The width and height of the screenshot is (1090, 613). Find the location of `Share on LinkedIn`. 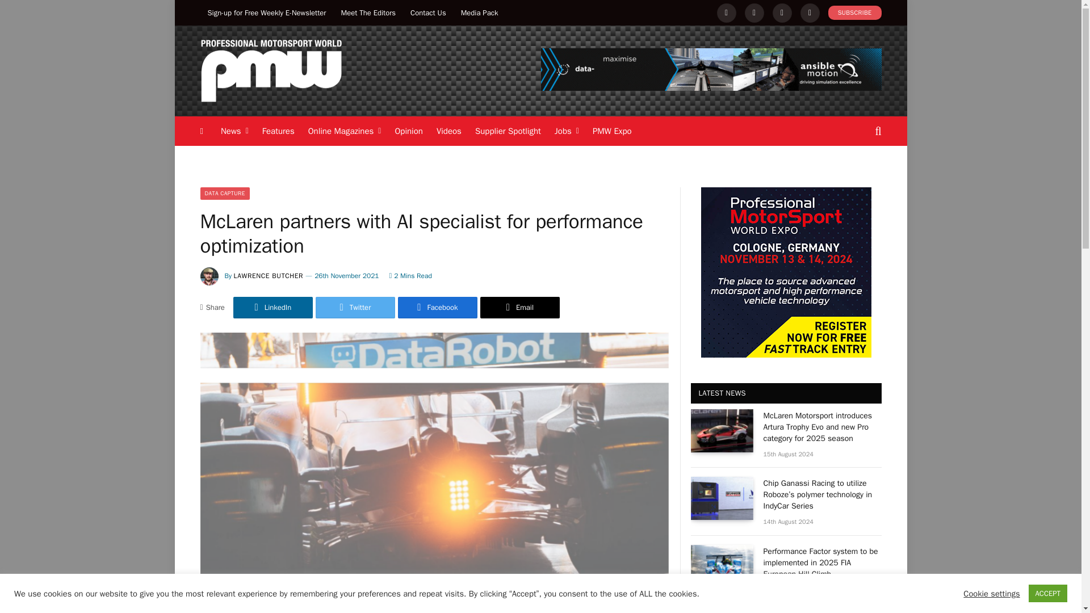

Share on LinkedIn is located at coordinates (272, 307).